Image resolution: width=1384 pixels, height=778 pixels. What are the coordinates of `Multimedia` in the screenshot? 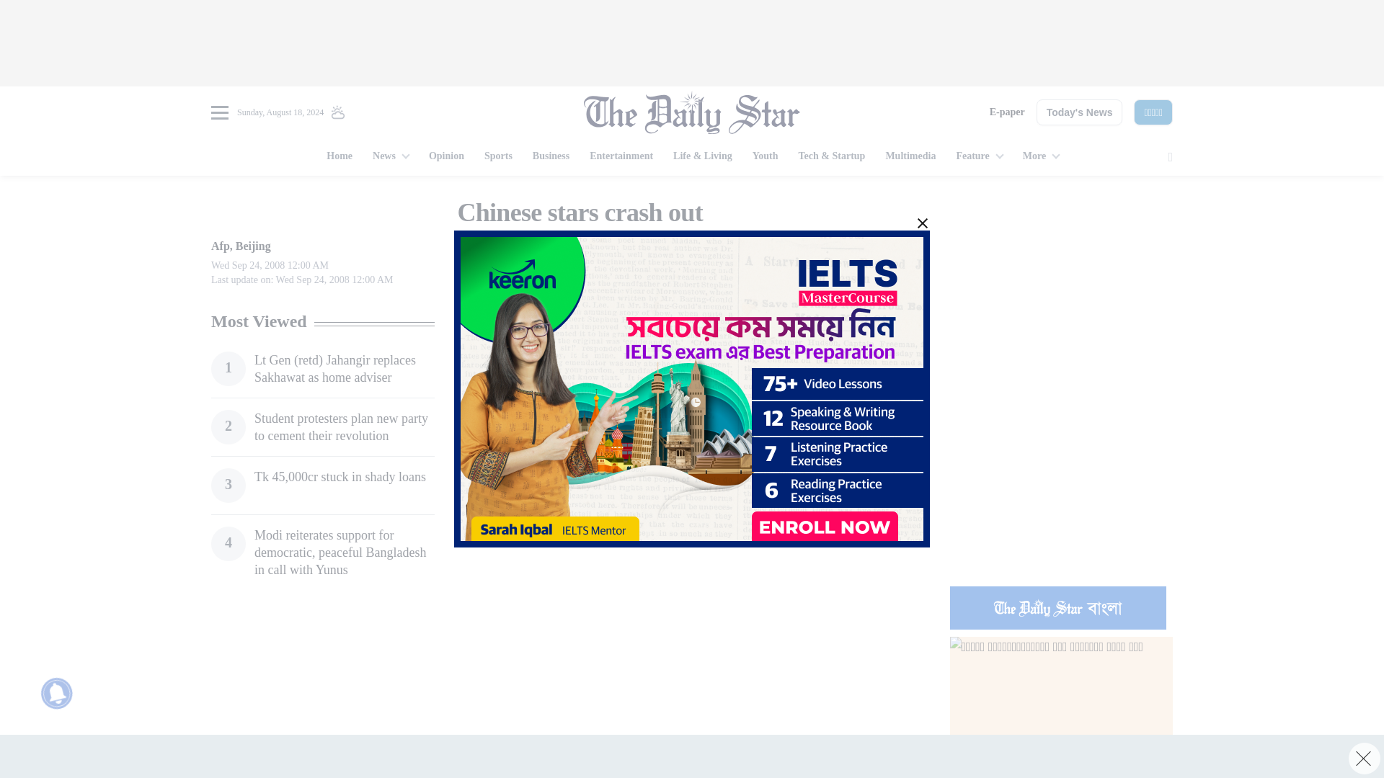 It's located at (910, 157).